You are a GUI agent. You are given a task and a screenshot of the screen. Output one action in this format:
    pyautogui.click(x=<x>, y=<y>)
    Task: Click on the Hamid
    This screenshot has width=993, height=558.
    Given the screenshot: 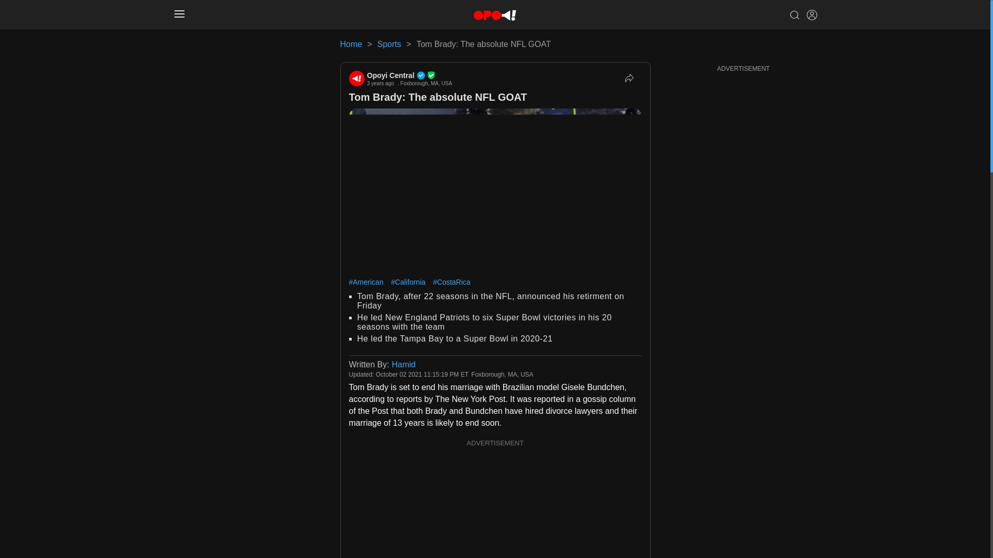 What is the action you would take?
    pyautogui.click(x=403, y=364)
    